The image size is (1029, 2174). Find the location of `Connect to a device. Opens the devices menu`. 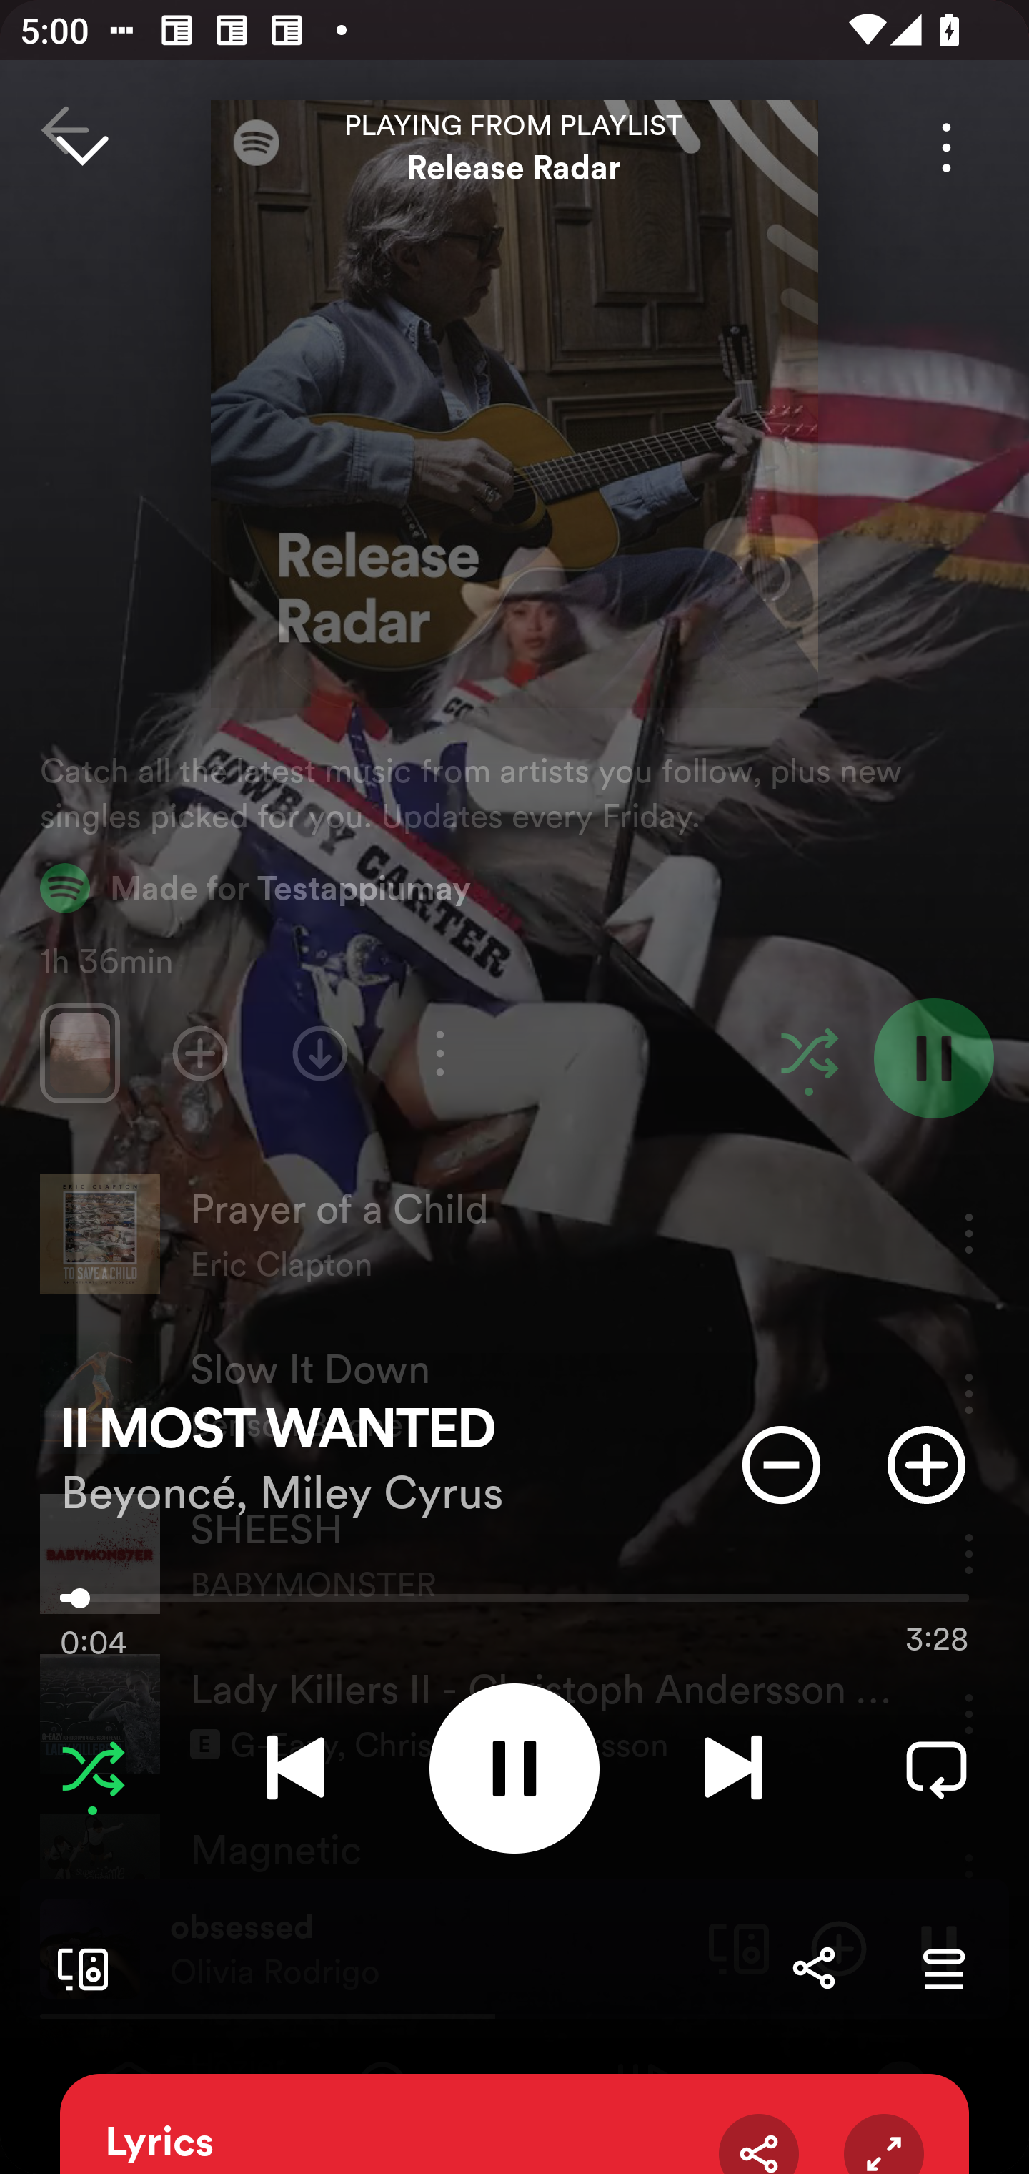

Connect to a device. Opens the devices menu is located at coordinates (77, 1968).